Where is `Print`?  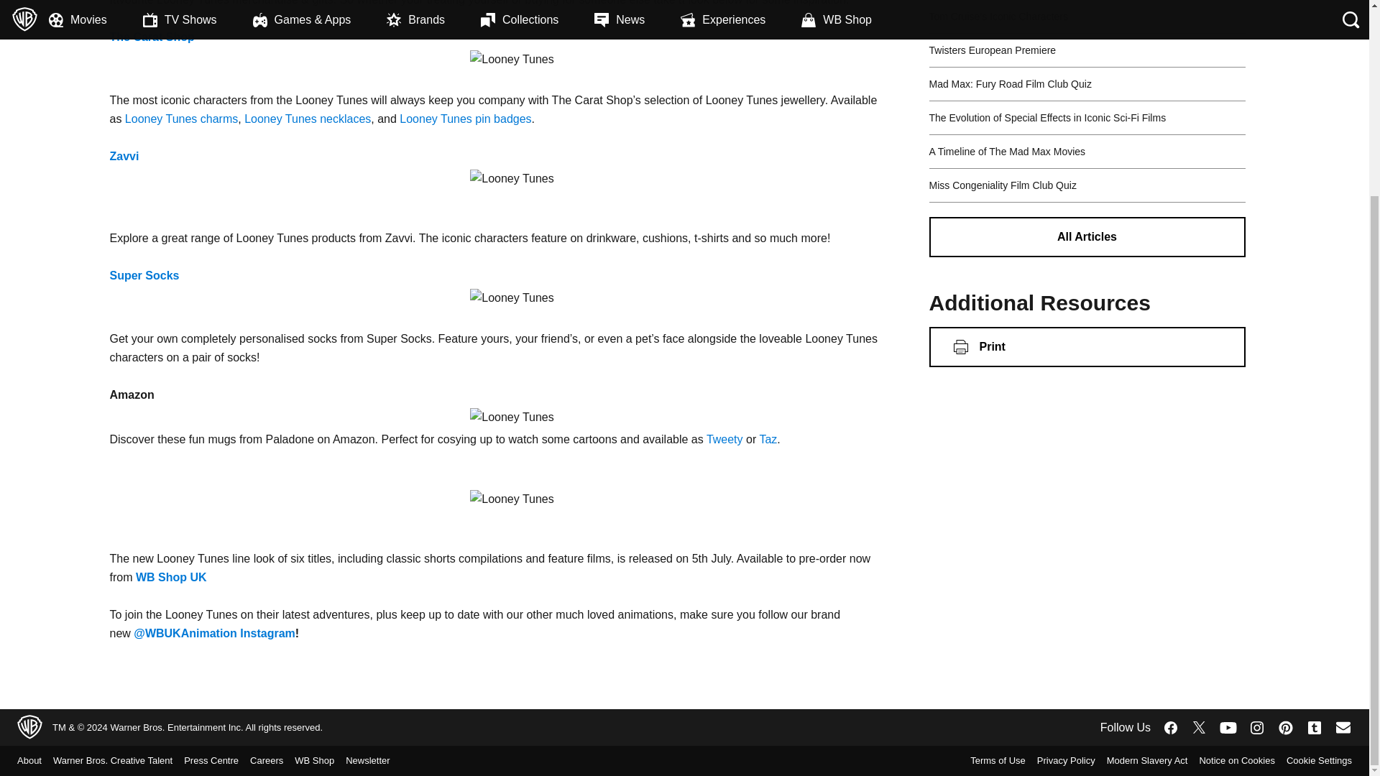
Print is located at coordinates (1087, 346).